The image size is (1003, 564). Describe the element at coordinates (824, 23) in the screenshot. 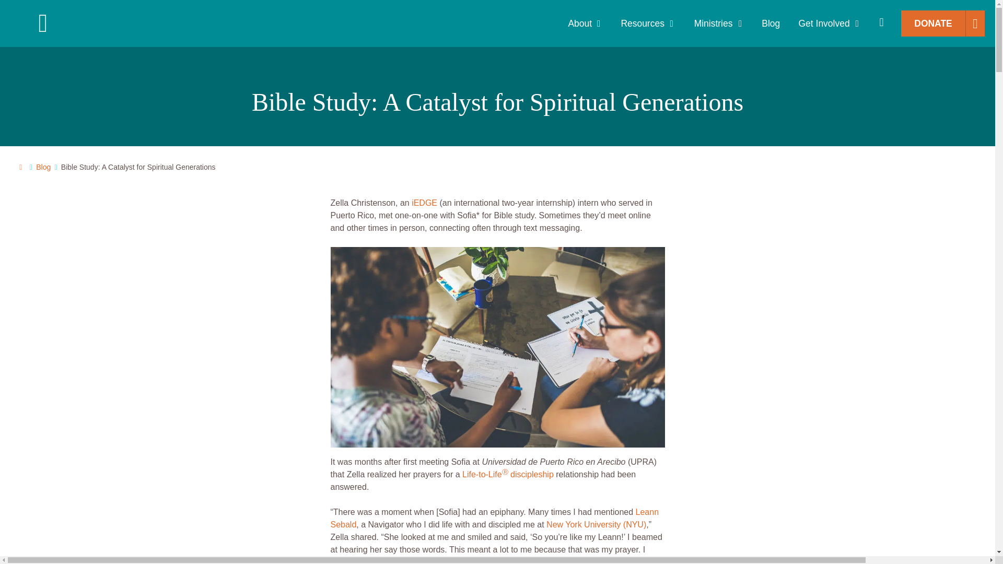

I see `Get Involved` at that location.